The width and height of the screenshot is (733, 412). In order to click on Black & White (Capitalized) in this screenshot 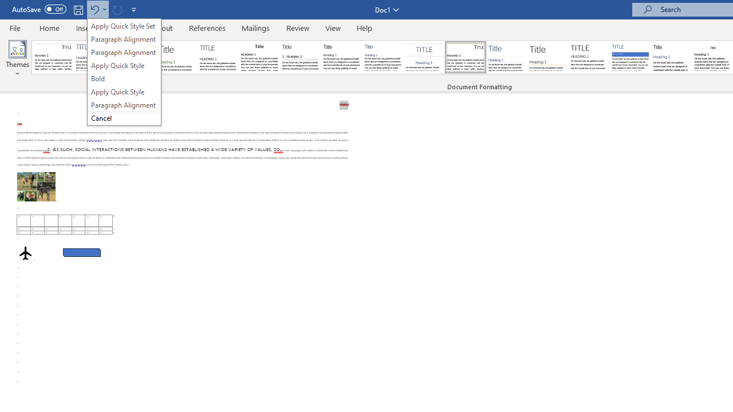, I will do `click(218, 57)`.